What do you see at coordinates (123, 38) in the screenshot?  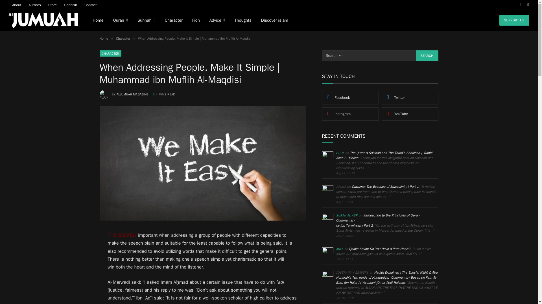 I see `Character` at bounding box center [123, 38].